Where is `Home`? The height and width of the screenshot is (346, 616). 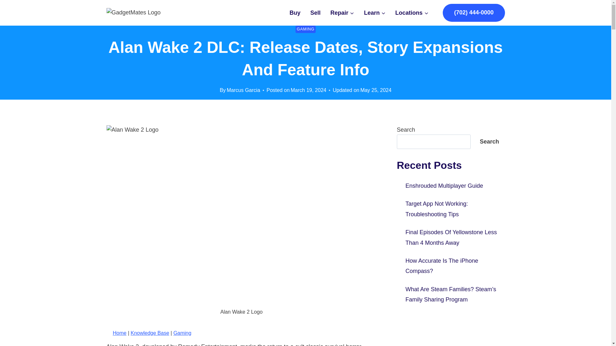 Home is located at coordinates (120, 333).